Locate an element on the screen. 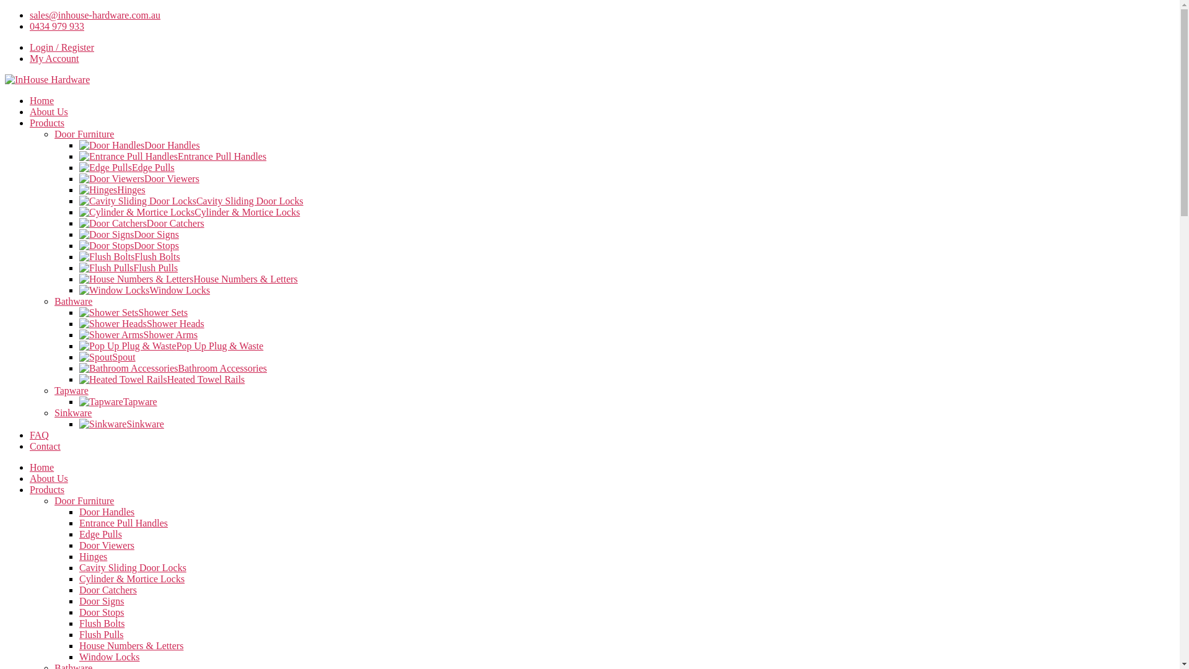  Products is located at coordinates (47, 489).